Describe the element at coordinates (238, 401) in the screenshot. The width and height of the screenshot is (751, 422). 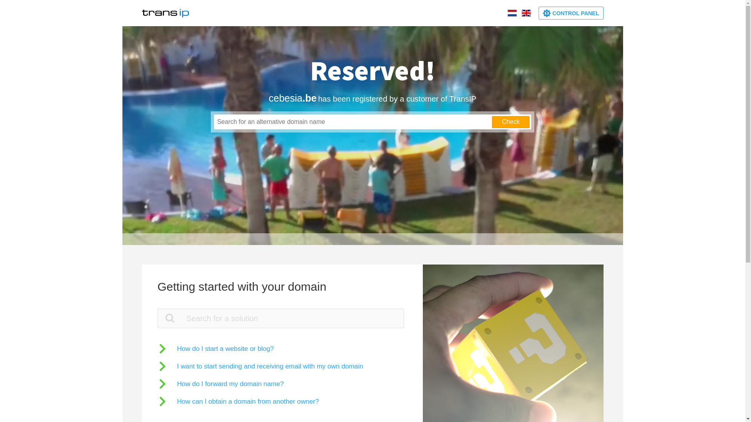
I see `How can I obtain a domain from another owner?` at that location.